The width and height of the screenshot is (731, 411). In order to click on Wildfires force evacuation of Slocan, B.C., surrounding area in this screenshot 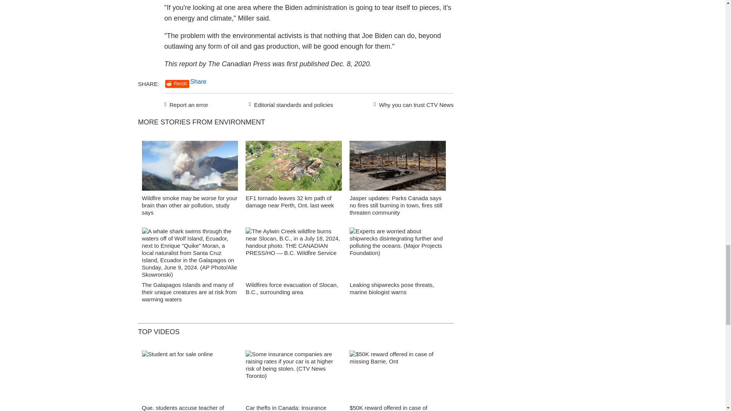, I will do `click(292, 288)`.